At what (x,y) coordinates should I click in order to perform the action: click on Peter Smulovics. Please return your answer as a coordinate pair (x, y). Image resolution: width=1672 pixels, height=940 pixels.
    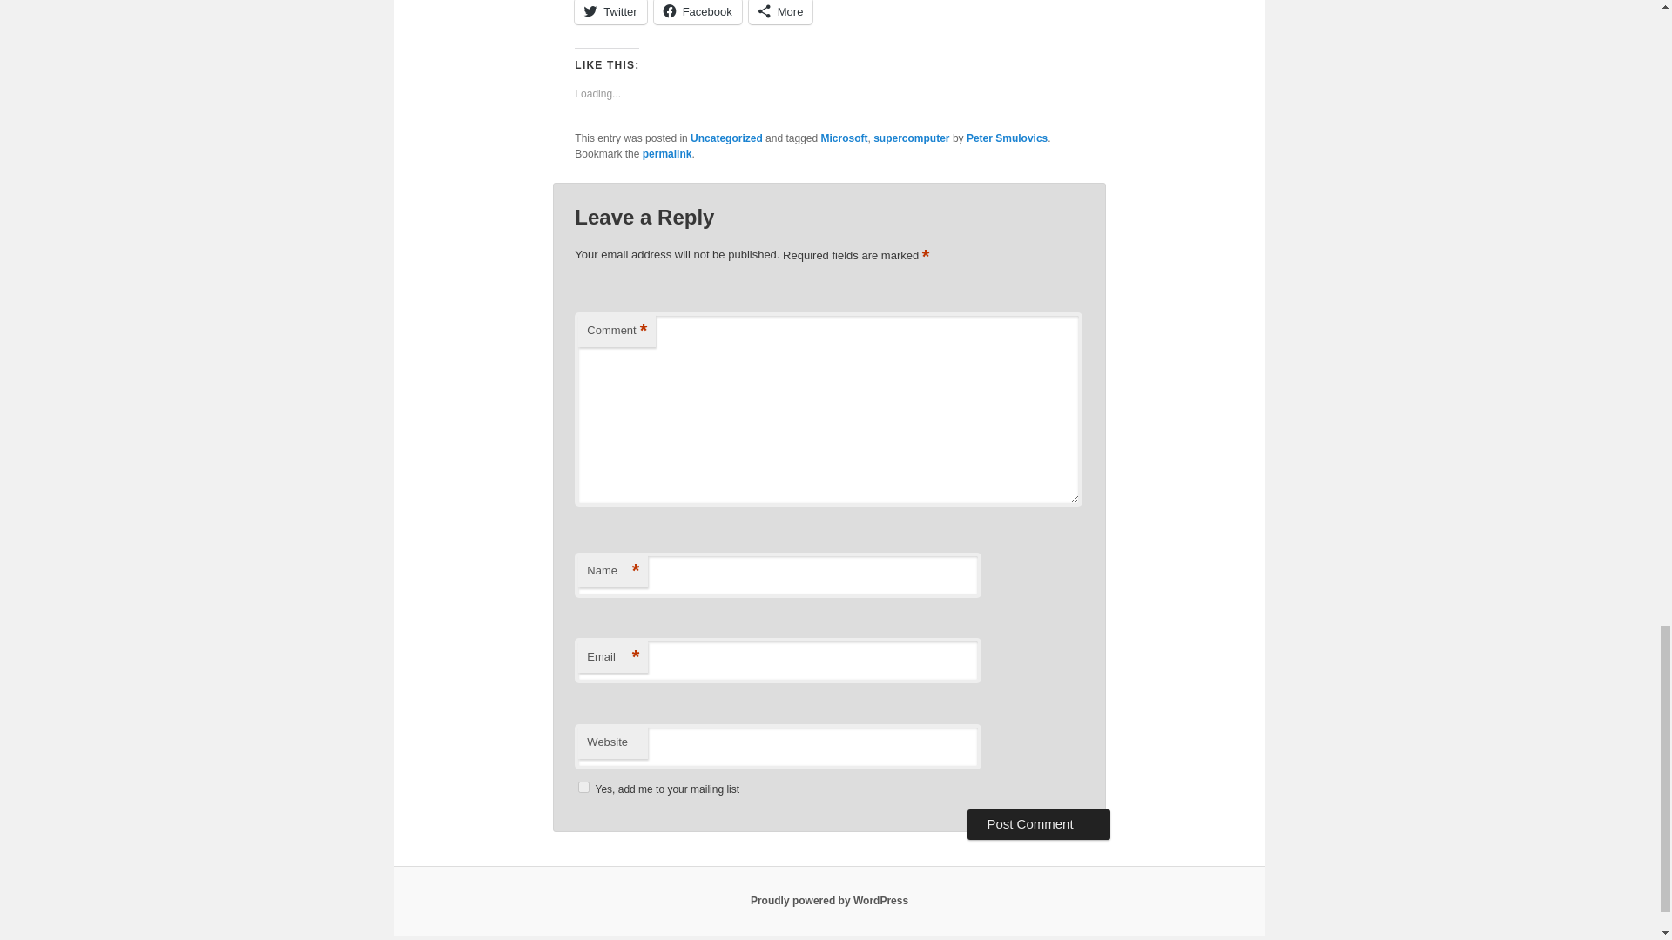
    Looking at the image, I should click on (1007, 138).